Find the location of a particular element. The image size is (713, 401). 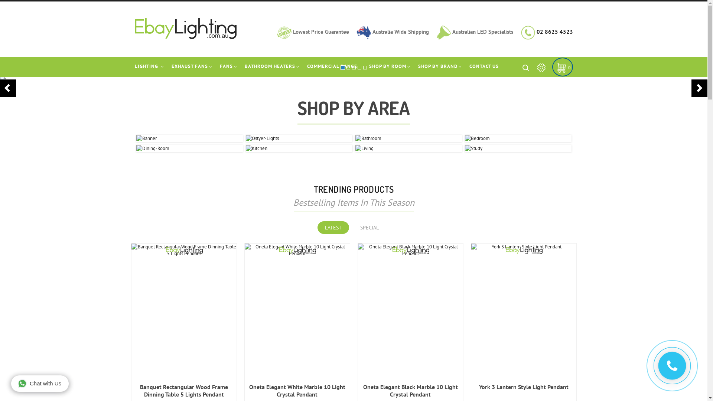

0 is located at coordinates (561, 68).